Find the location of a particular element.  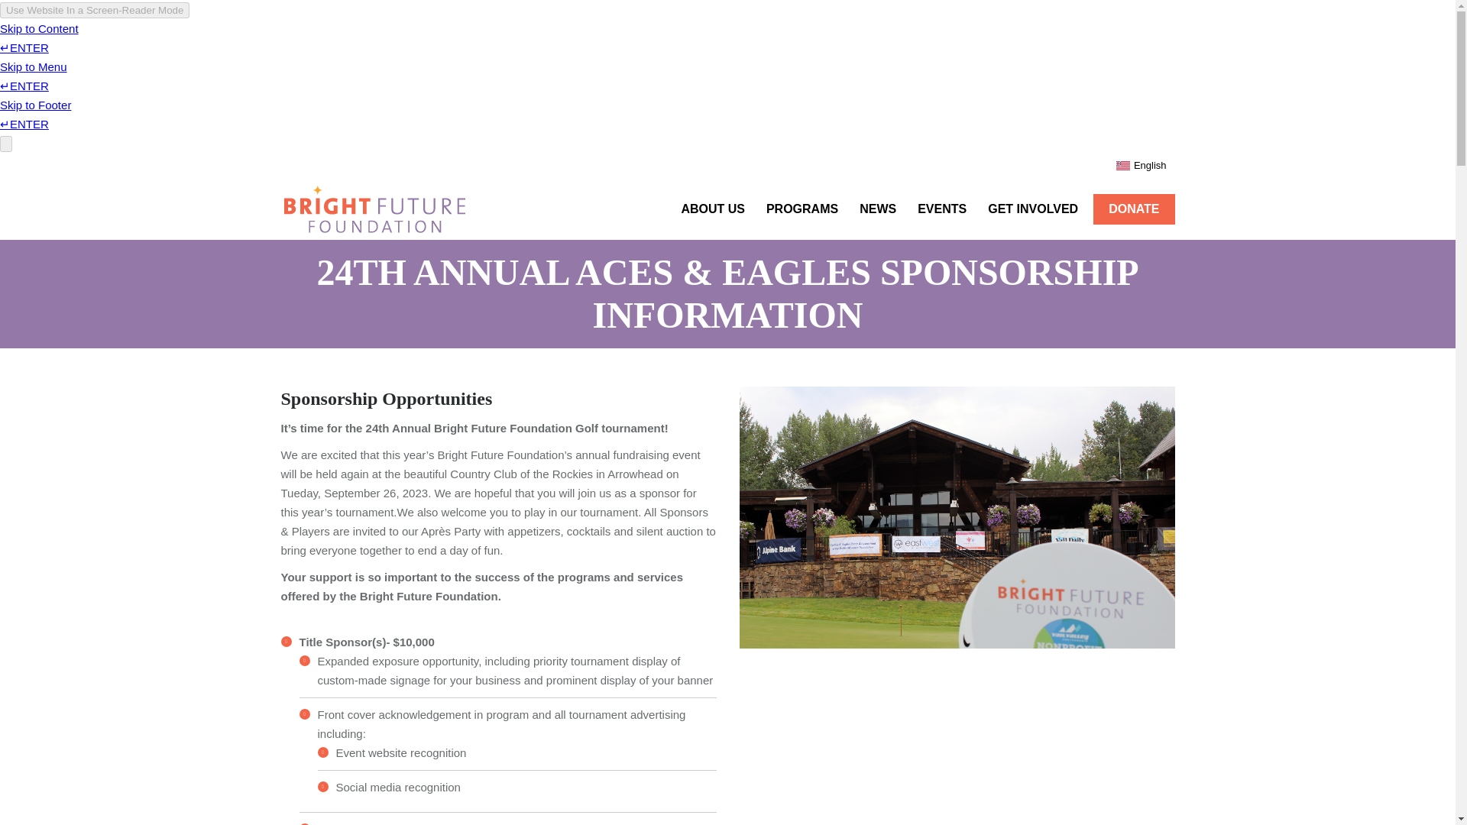

ABOUT US is located at coordinates (713, 209).